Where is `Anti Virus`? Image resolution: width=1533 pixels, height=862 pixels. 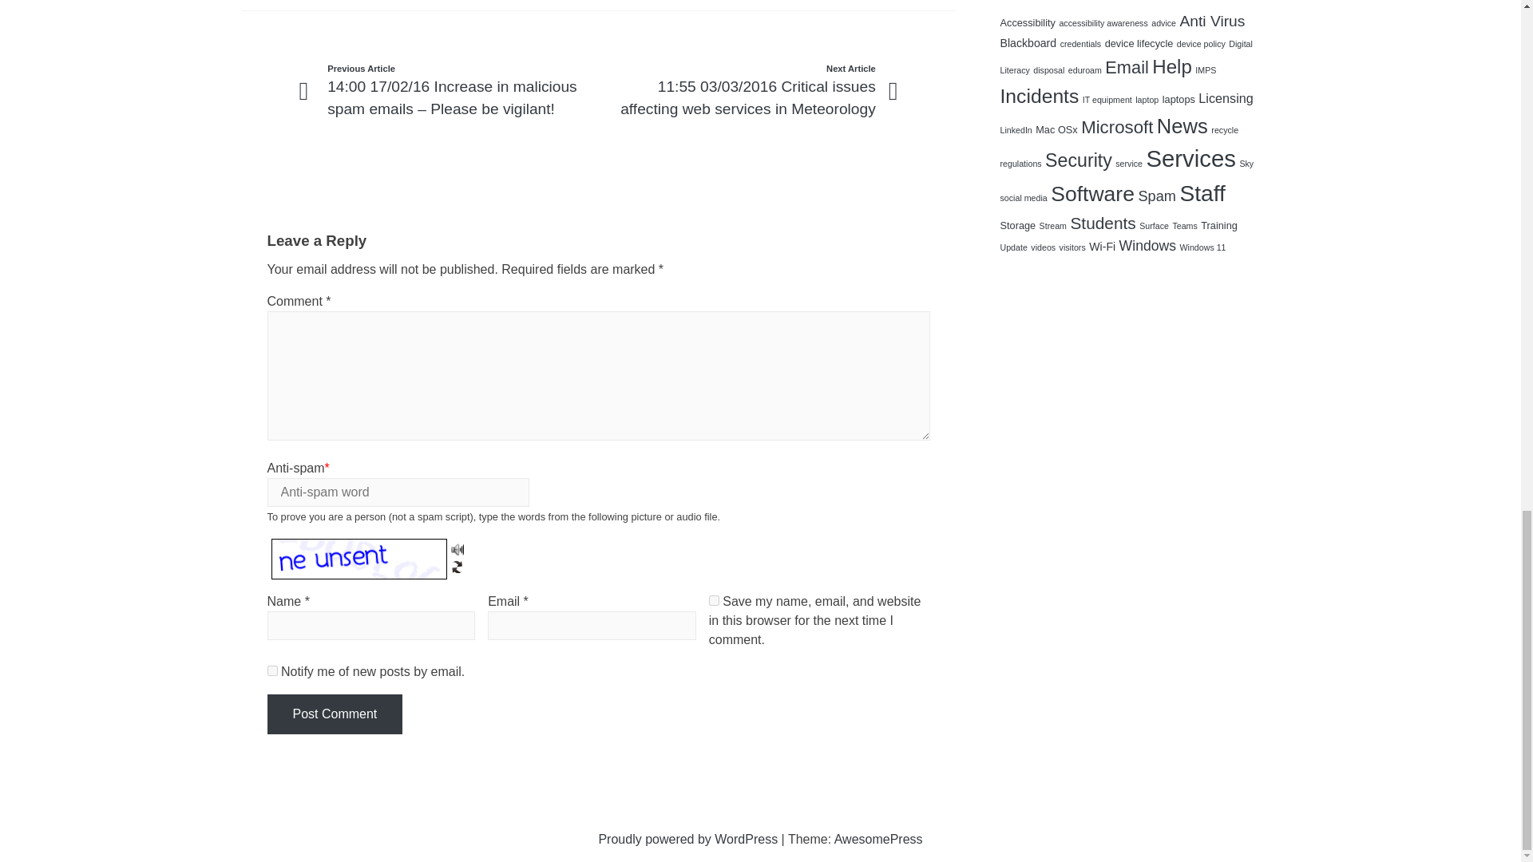
Anti Virus is located at coordinates (1212, 21).